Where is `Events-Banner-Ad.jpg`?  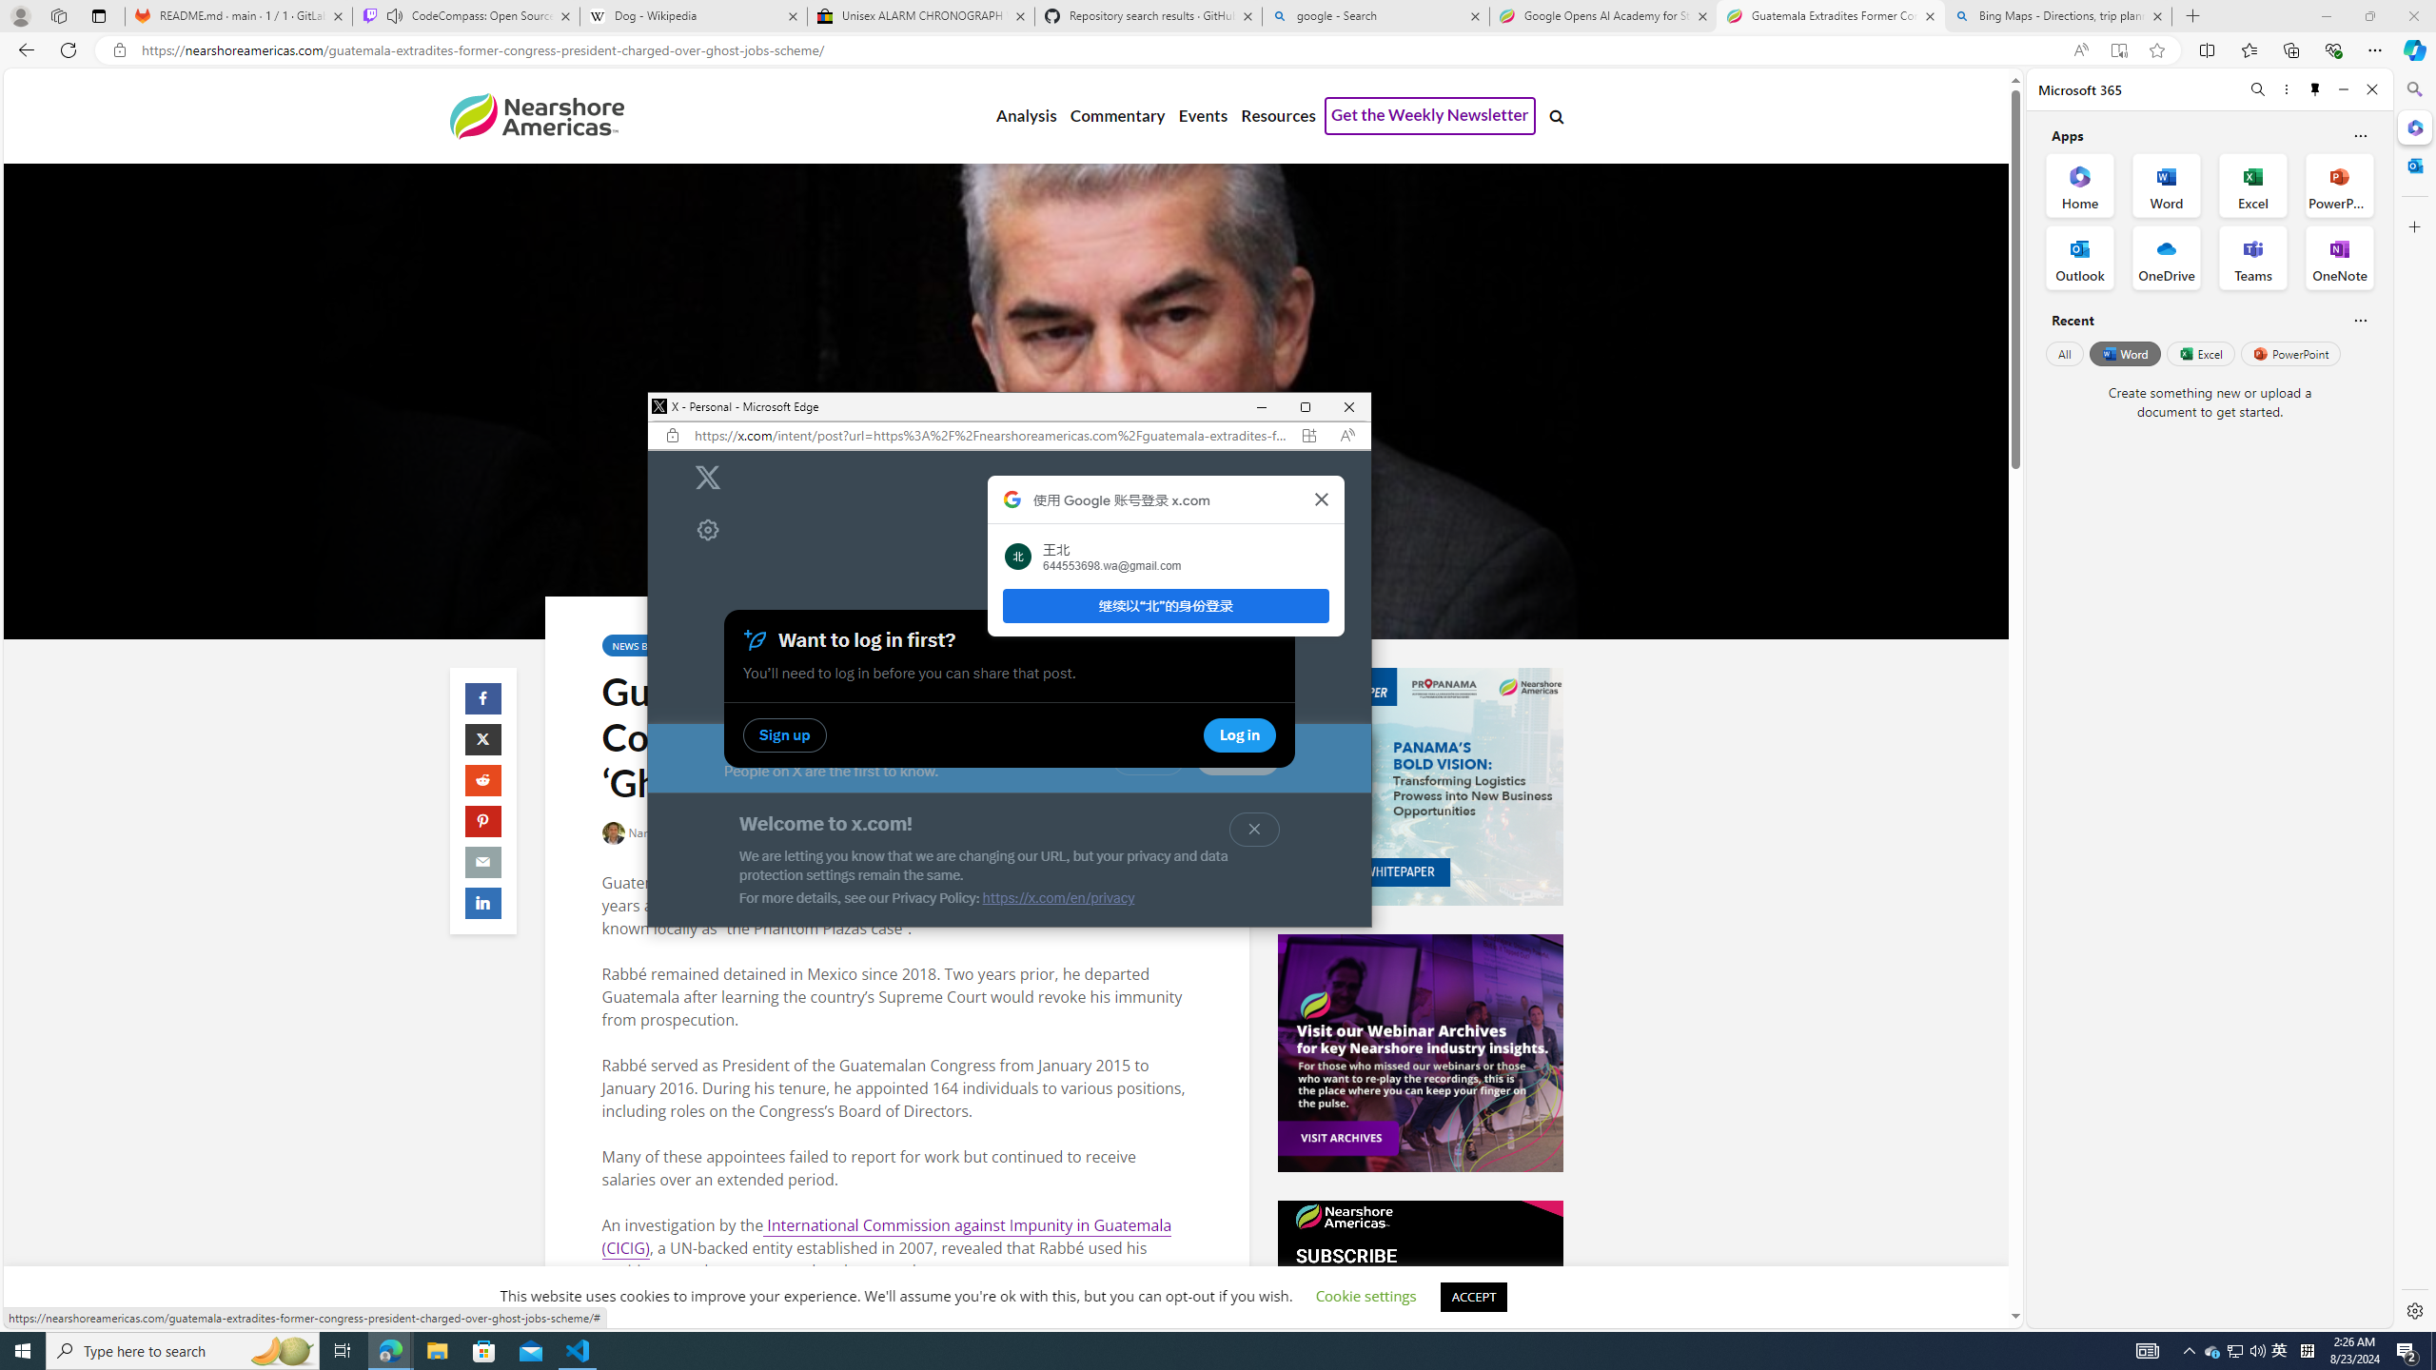 Events-Banner-Ad.jpg is located at coordinates (1420, 1053).